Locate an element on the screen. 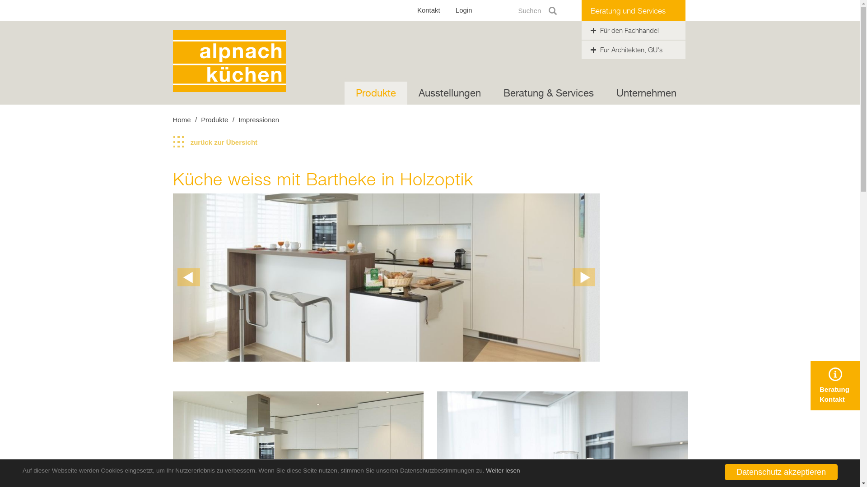 This screenshot has width=867, height=487. Weiter lesen is located at coordinates (503, 471).